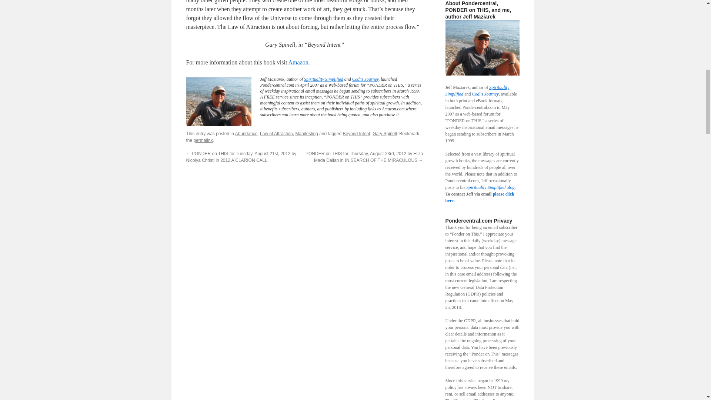 The image size is (711, 400). I want to click on Spirituality Simplified blog., so click(491, 187).